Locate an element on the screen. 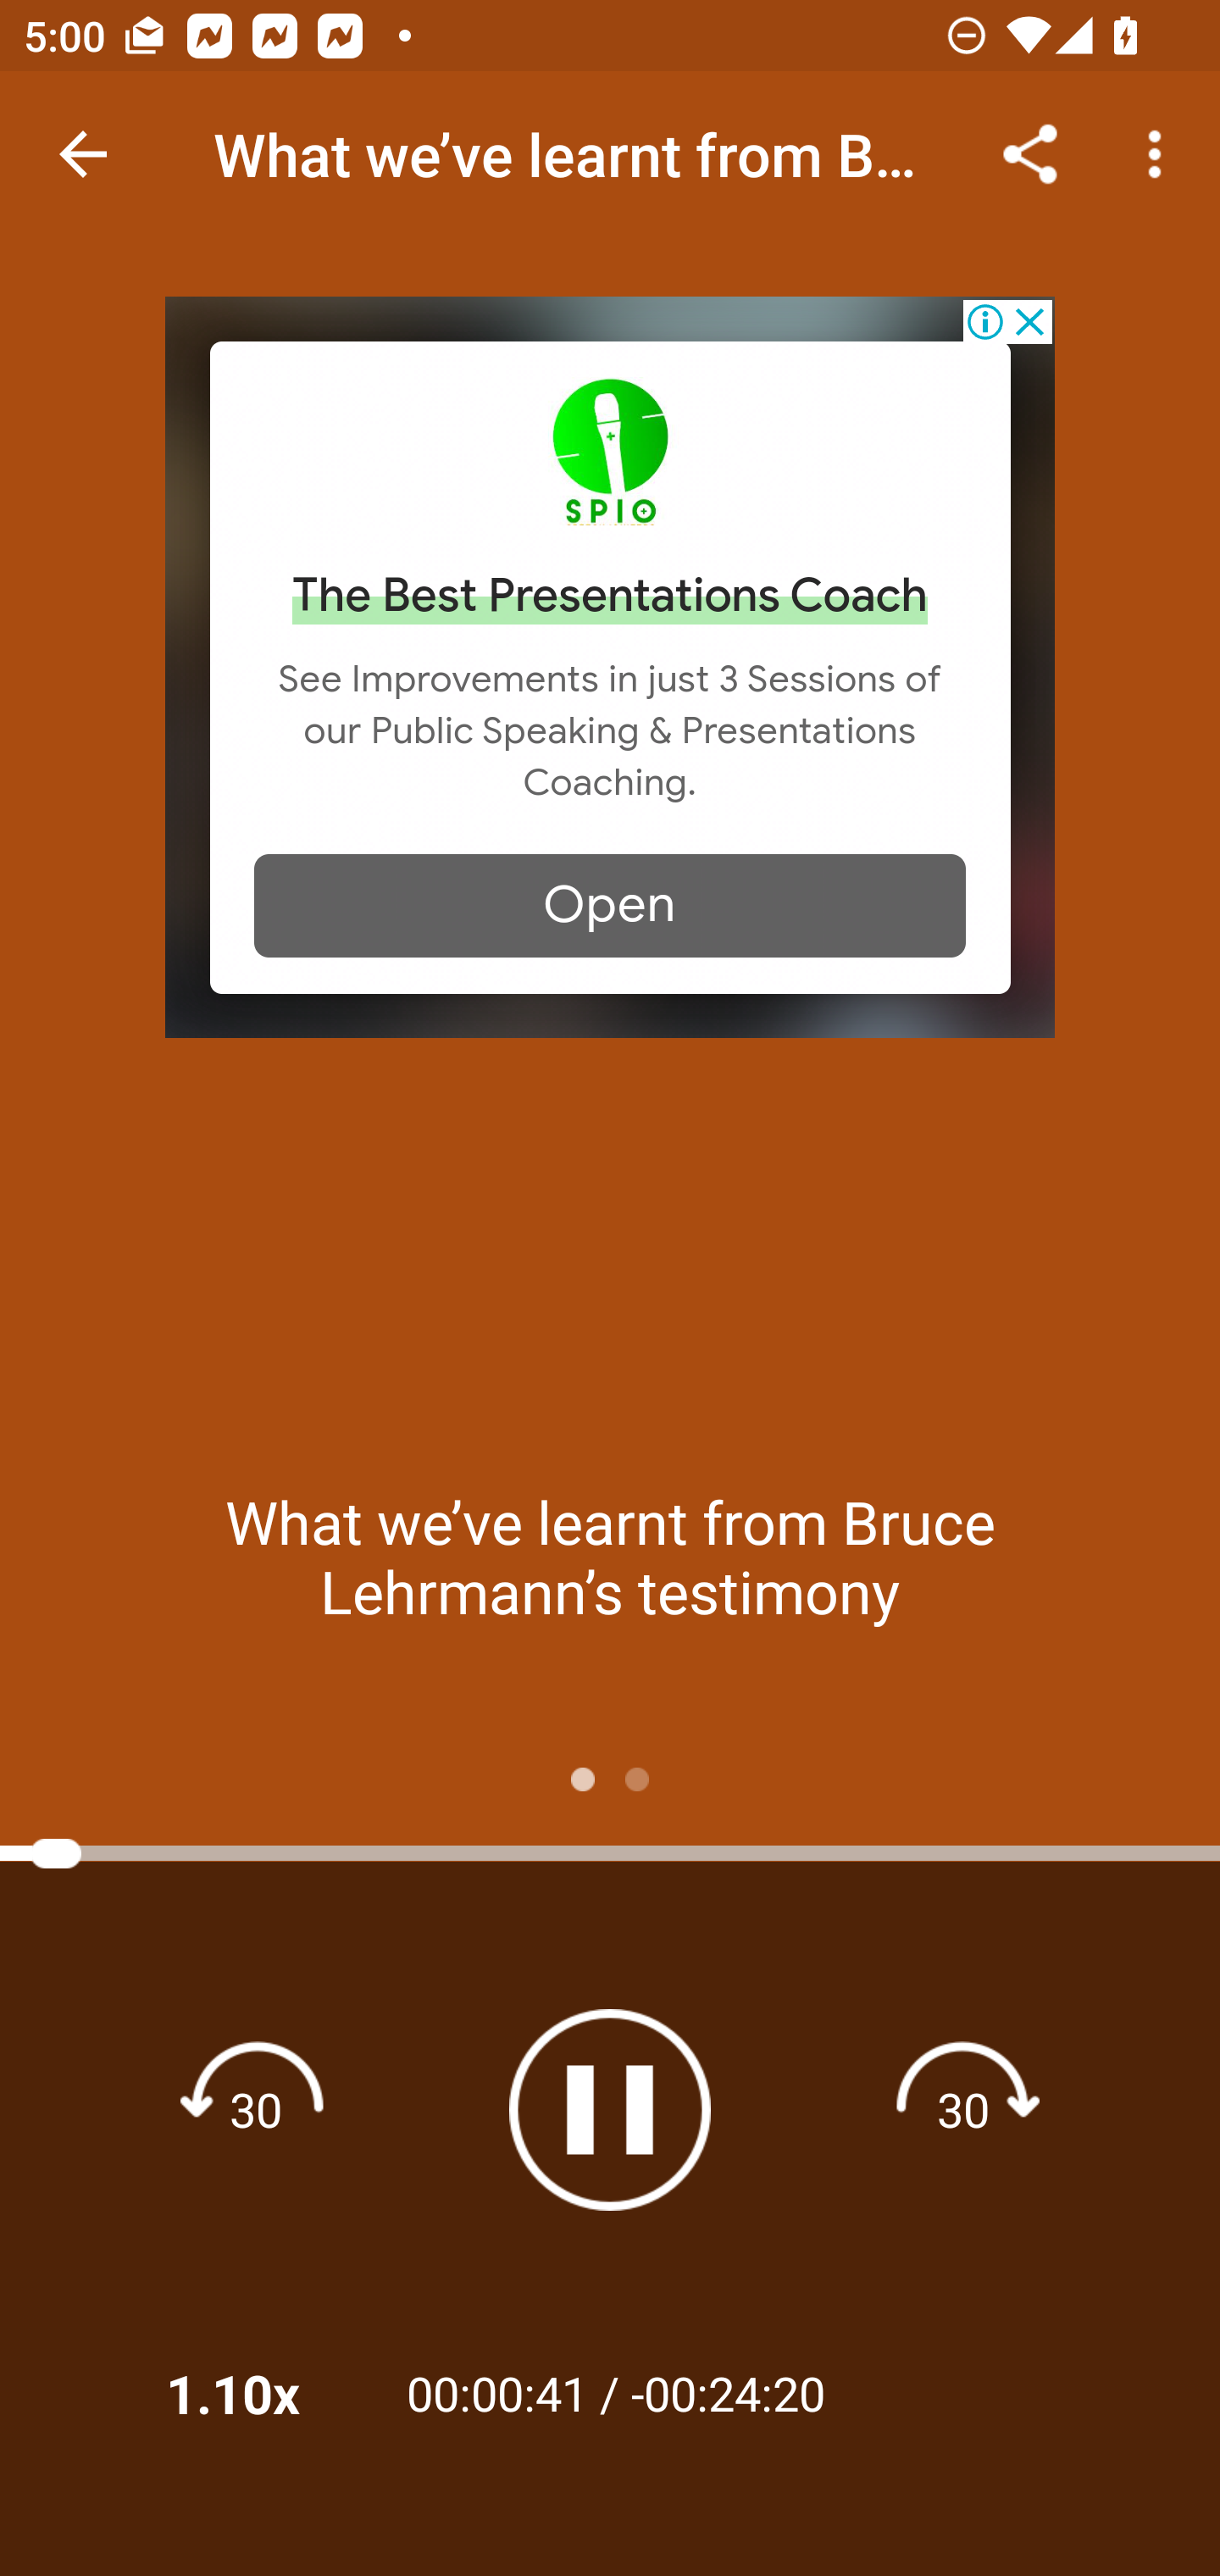 Image resolution: width=1220 pixels, height=2576 pixels. Navigate up is located at coordinates (83, 154).